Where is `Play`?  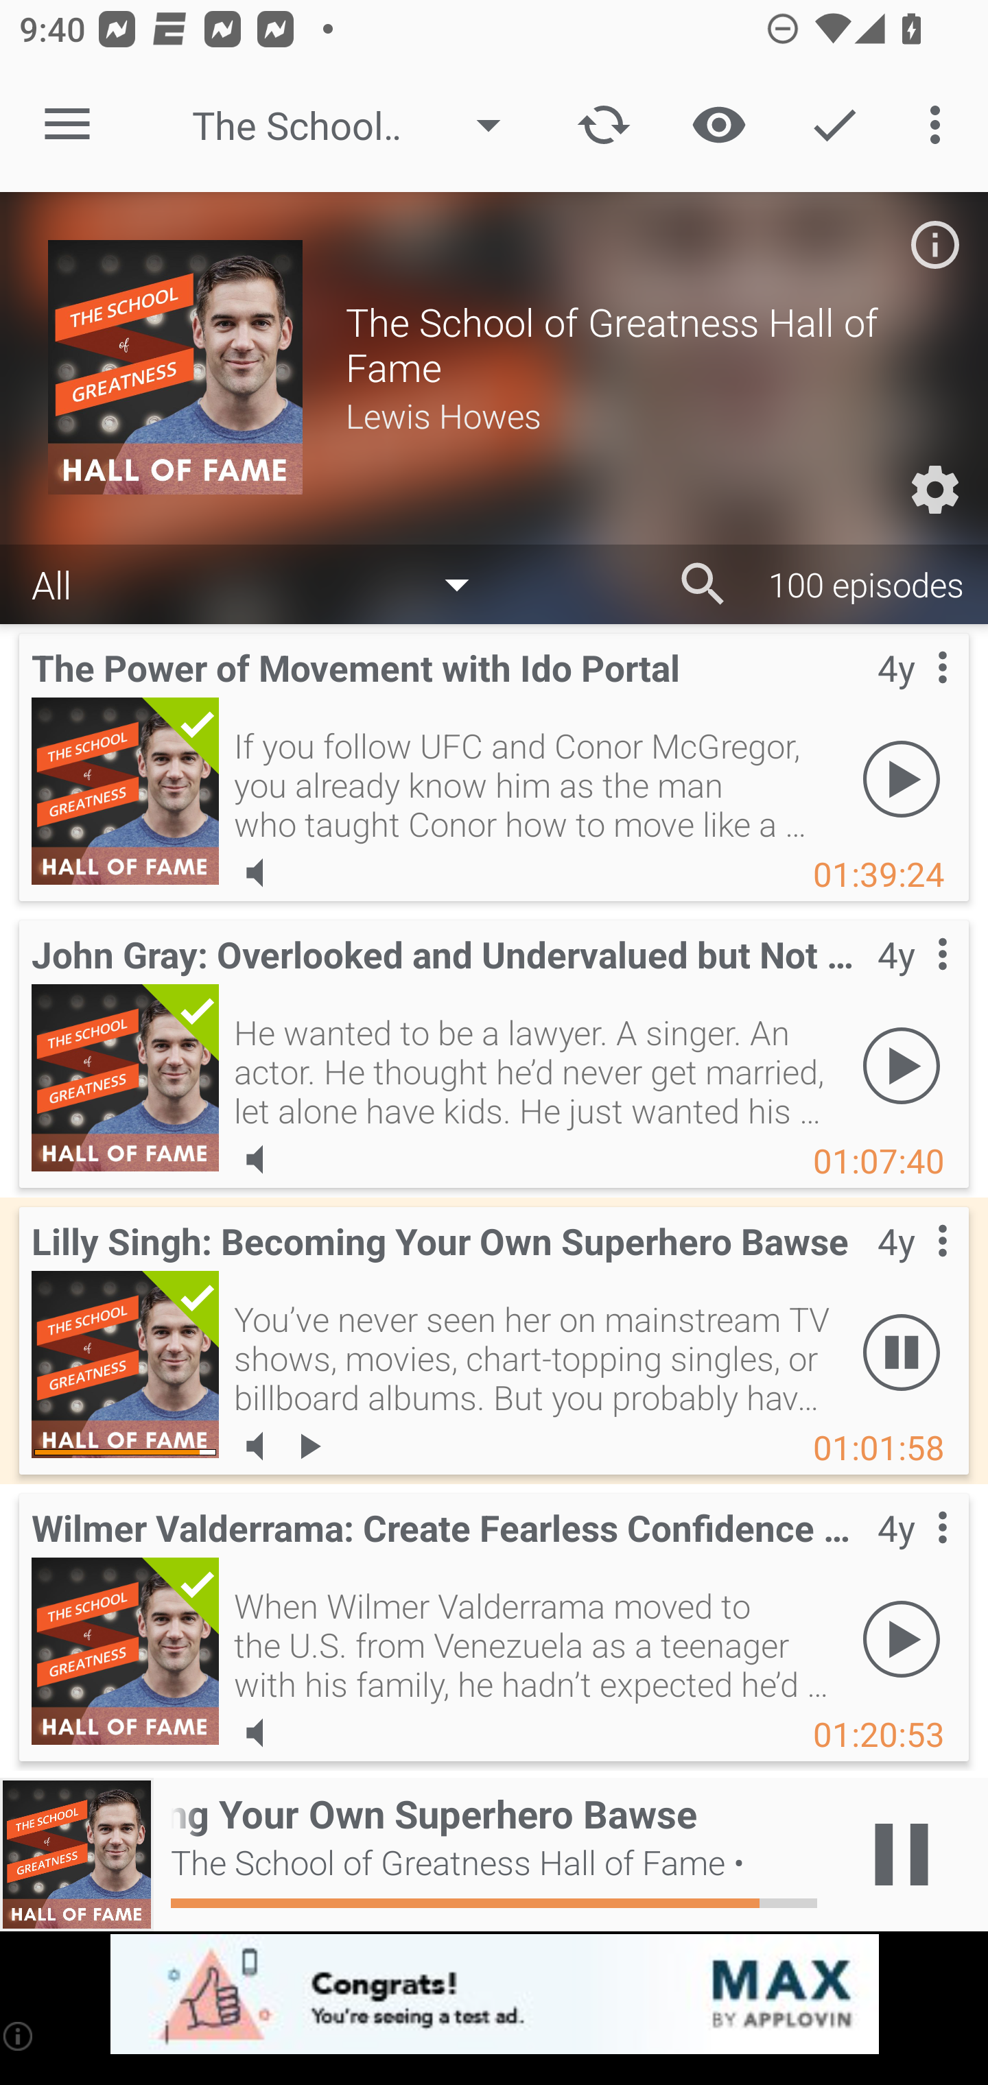 Play is located at coordinates (902, 778).